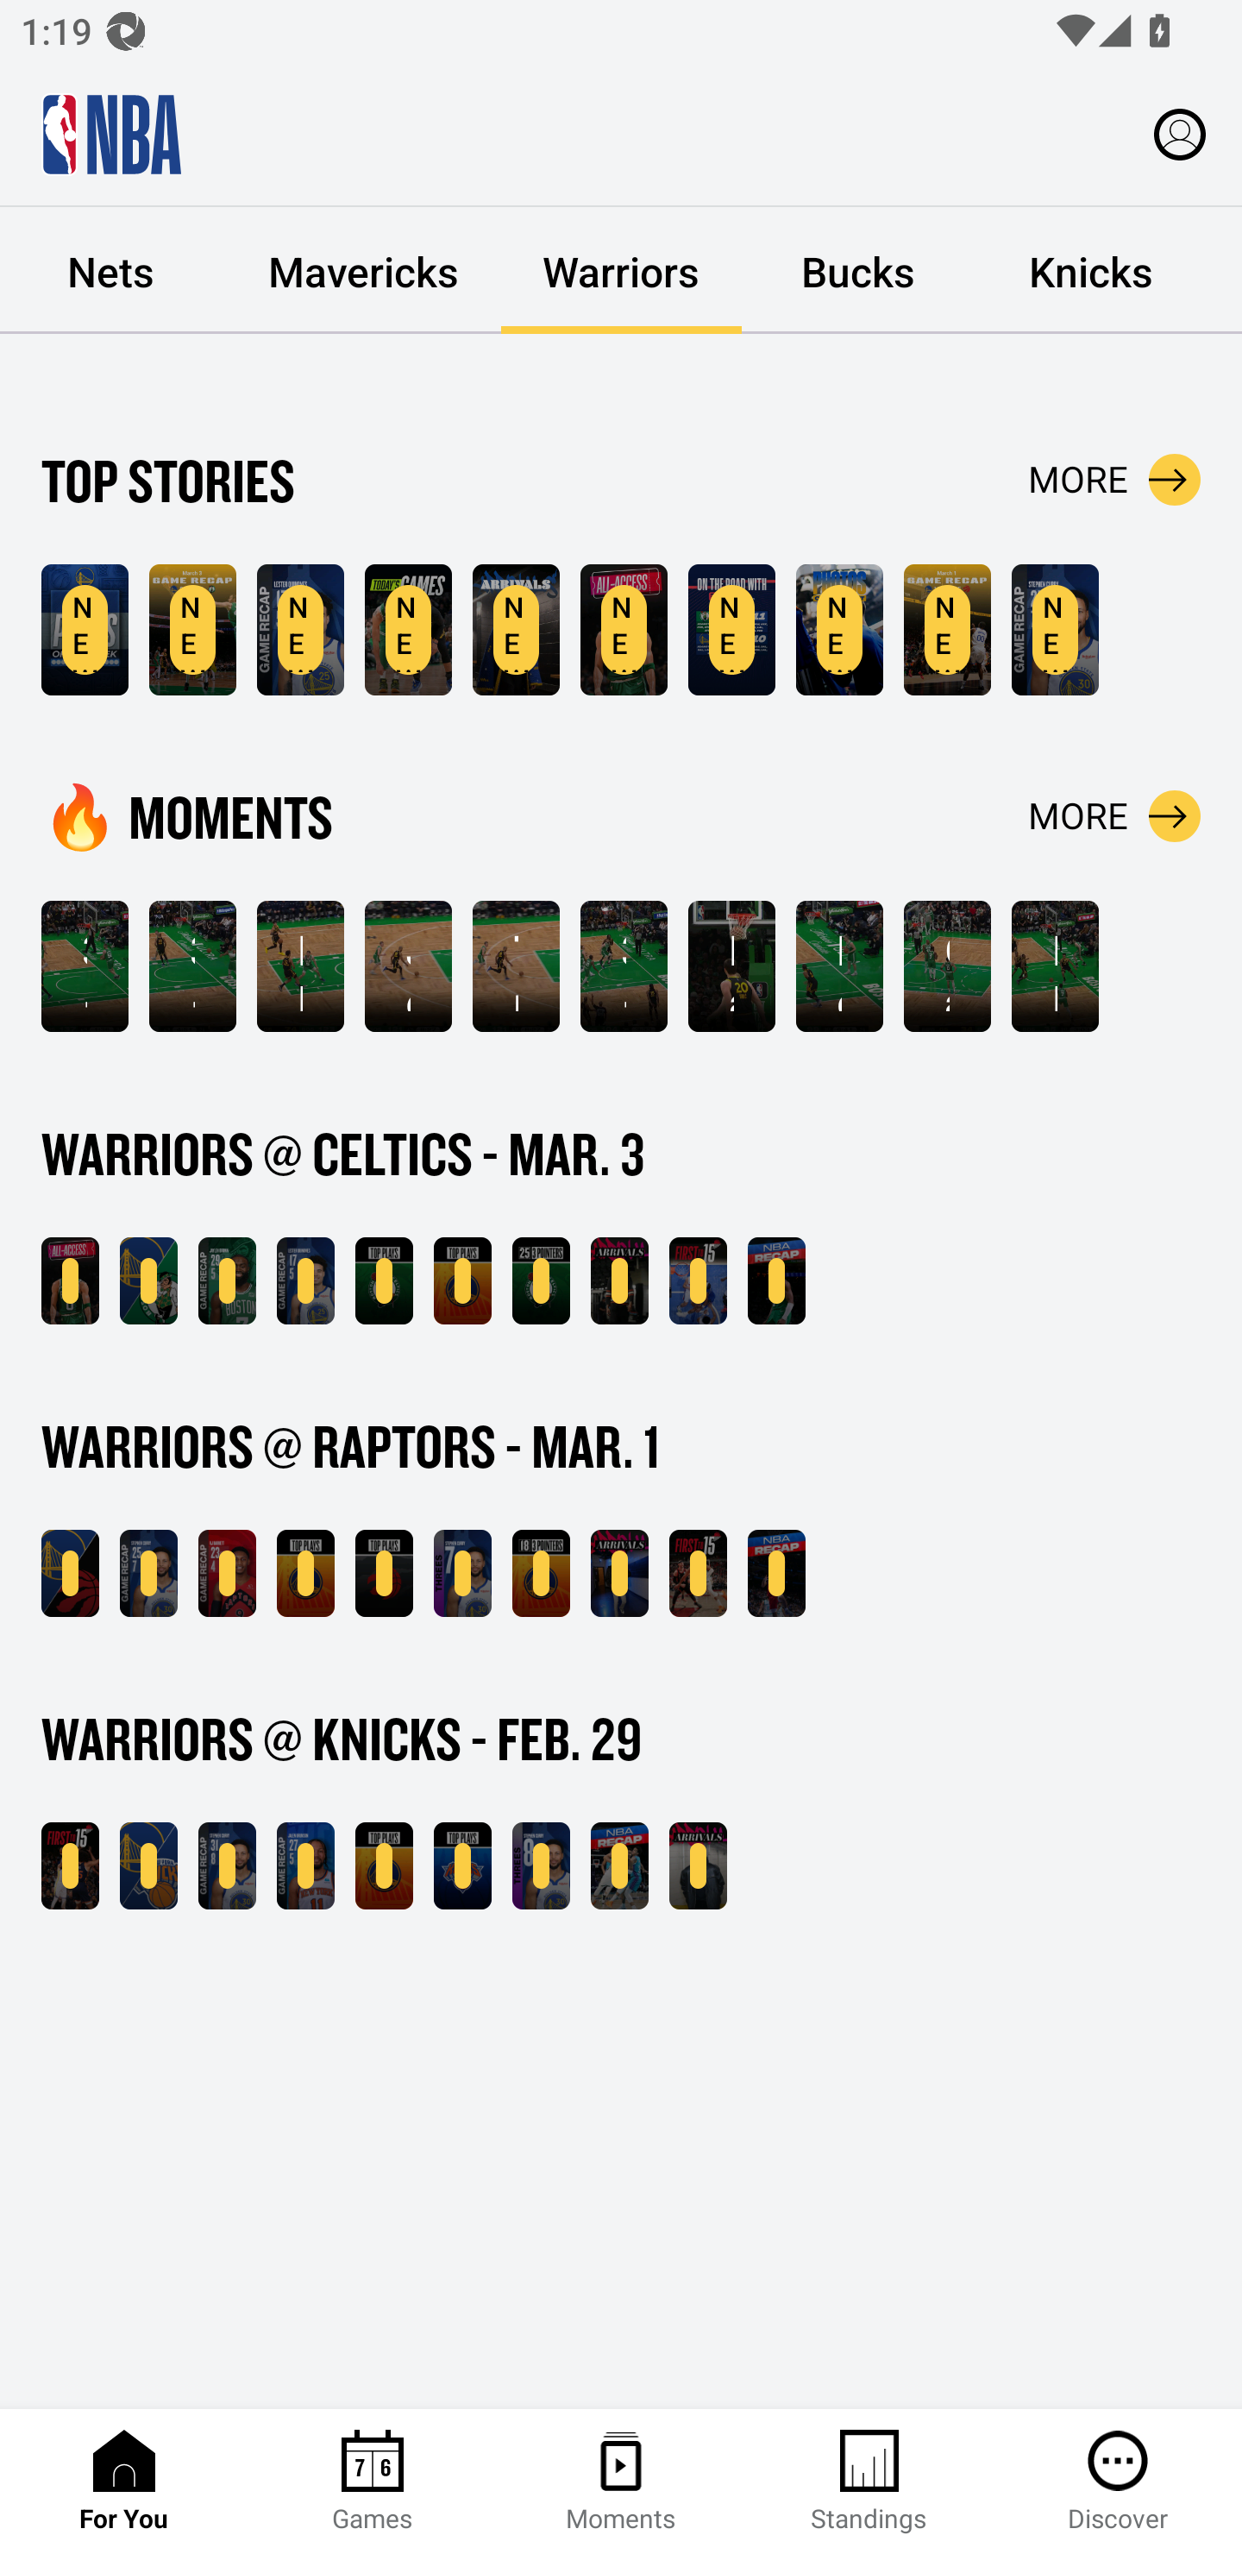  What do you see at coordinates (70, 1280) in the screenshot?
I see `Warriors And Celtics Clash At TD Garden 🍀 NEW` at bounding box center [70, 1280].